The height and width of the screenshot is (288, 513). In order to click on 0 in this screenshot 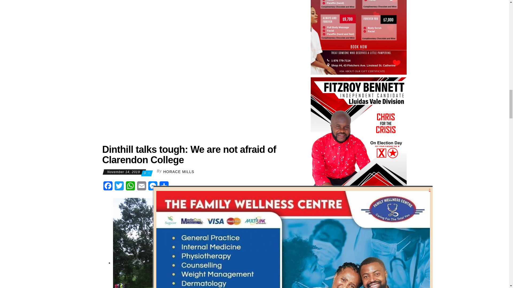, I will do `click(146, 173)`.